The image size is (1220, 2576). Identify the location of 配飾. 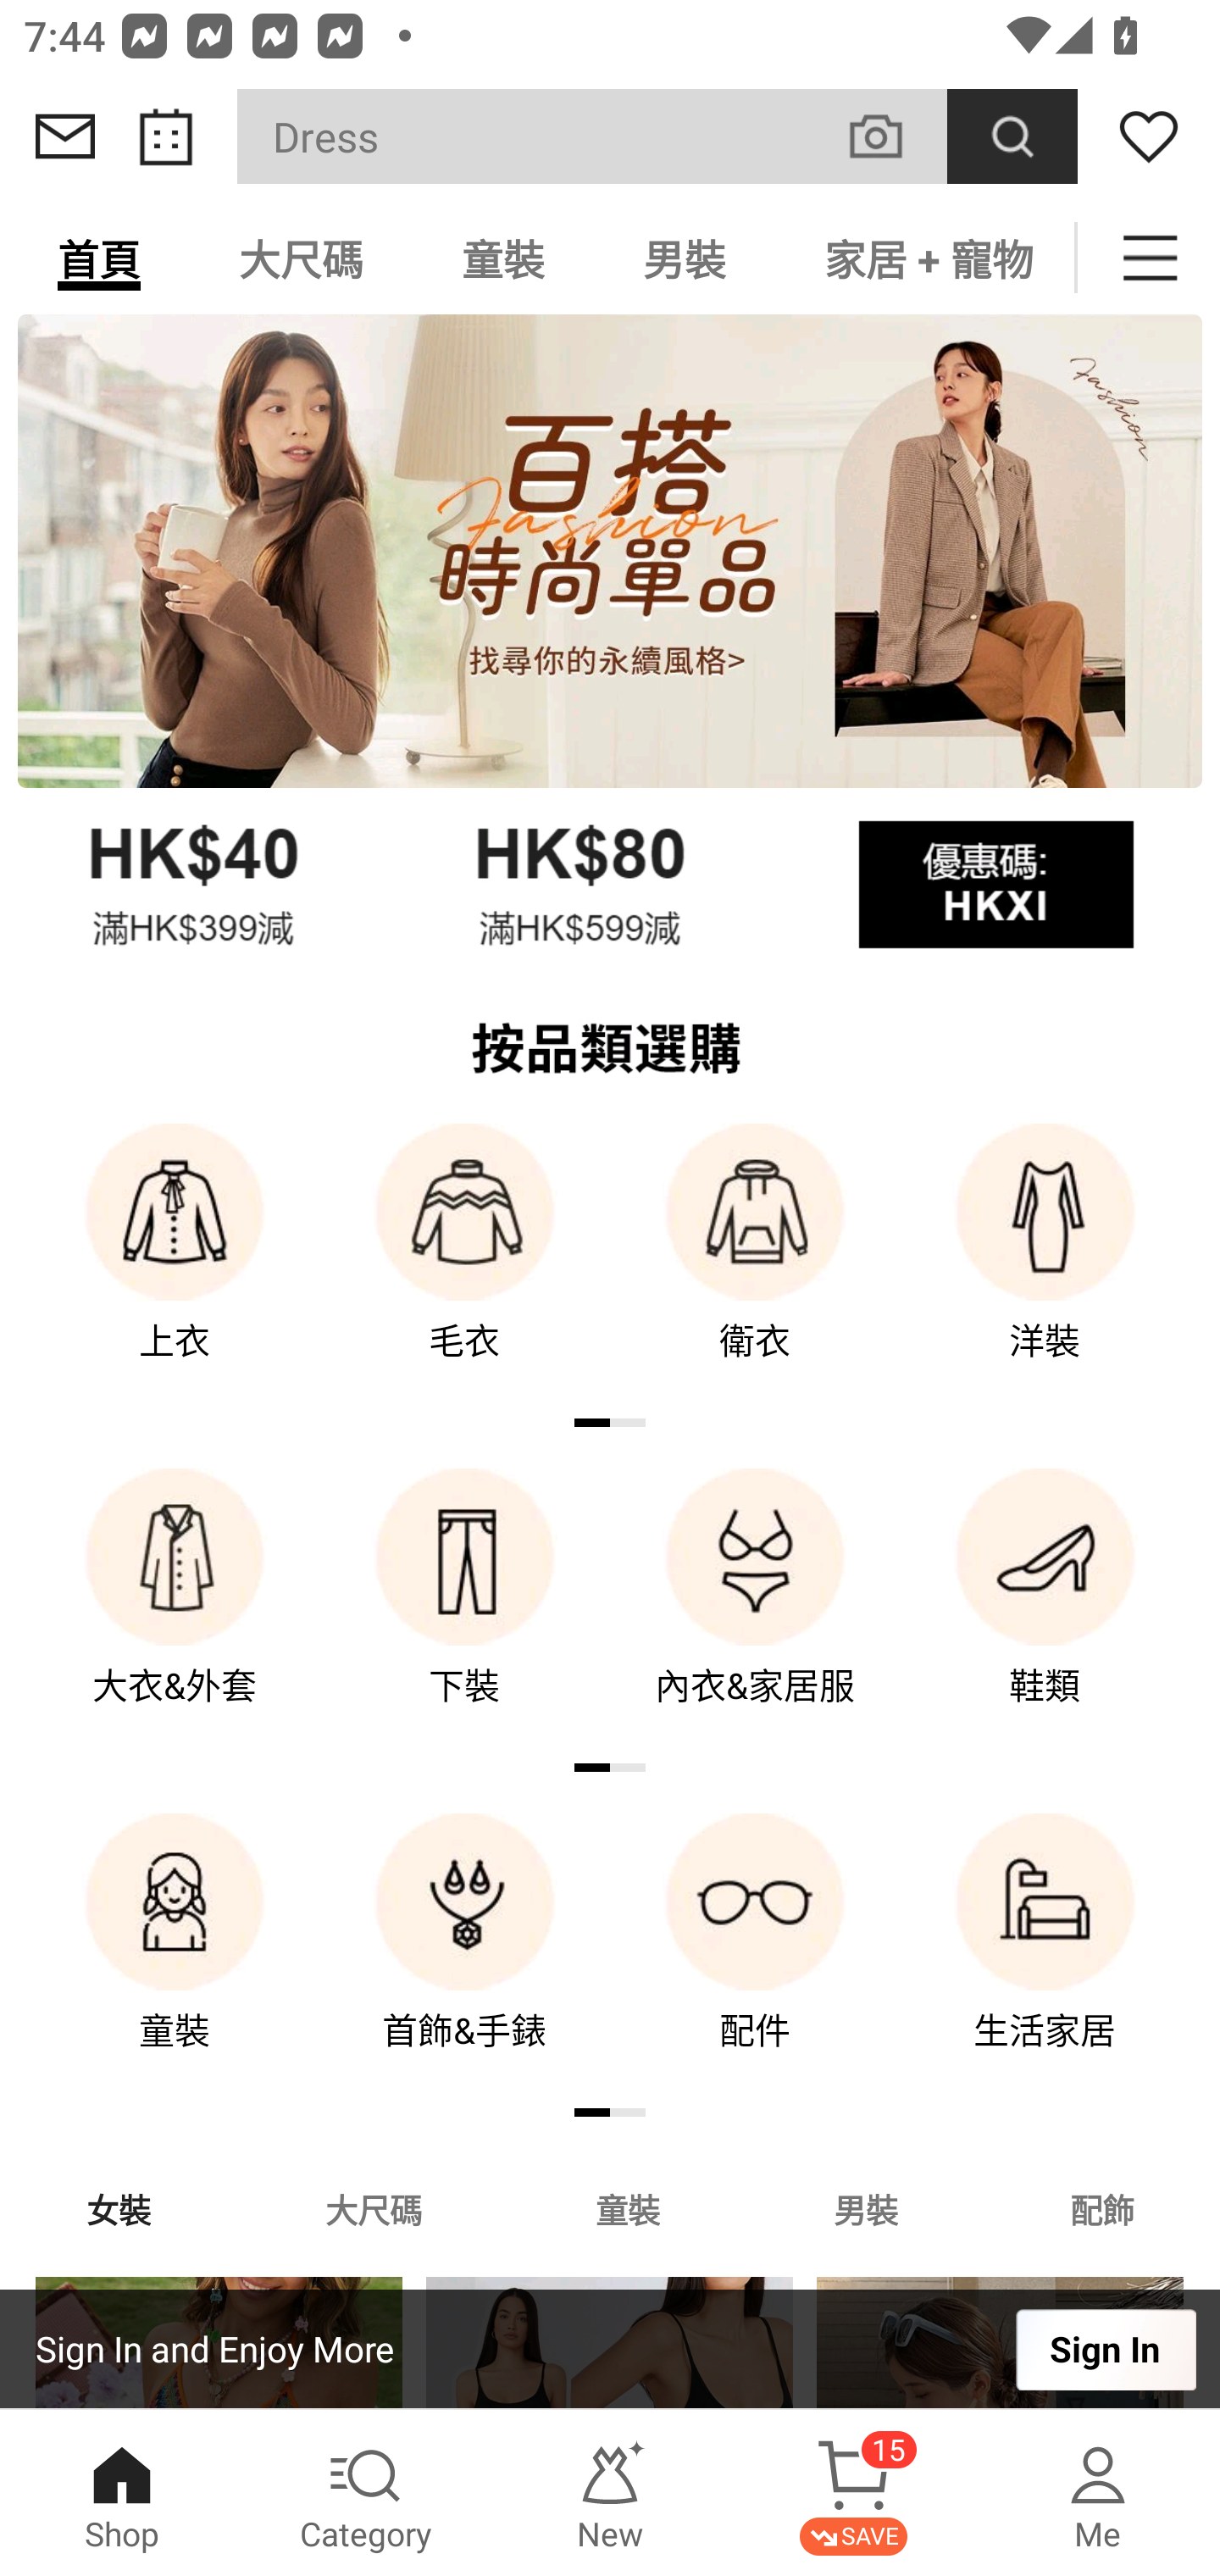
(1103, 2208).